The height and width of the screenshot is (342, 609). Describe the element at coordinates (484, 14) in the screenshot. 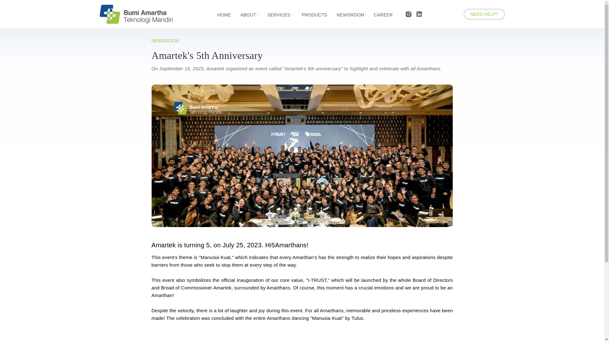

I see `NEED HELP?` at that location.